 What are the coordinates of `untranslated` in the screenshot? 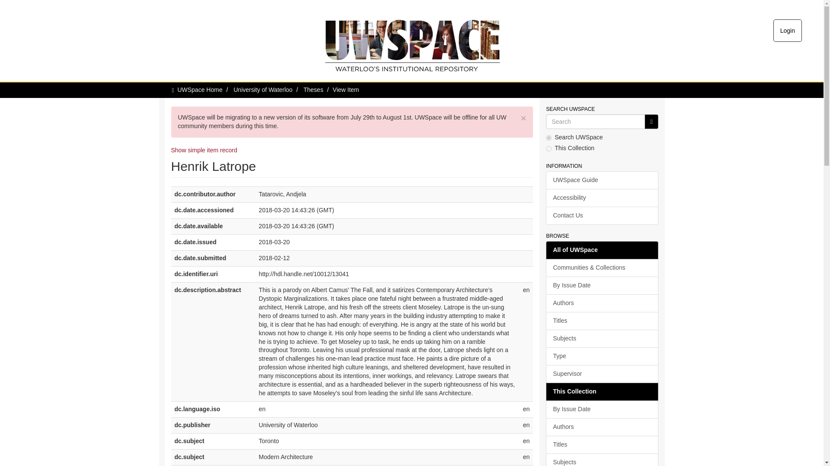 It's located at (651, 122).